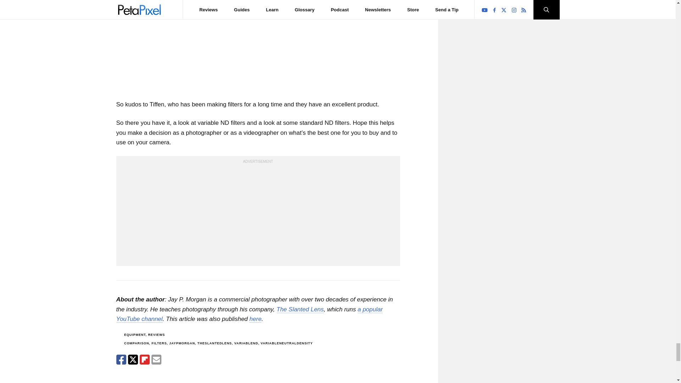 This screenshot has height=383, width=681. I want to click on THESLANTEDLENS, so click(215, 343).